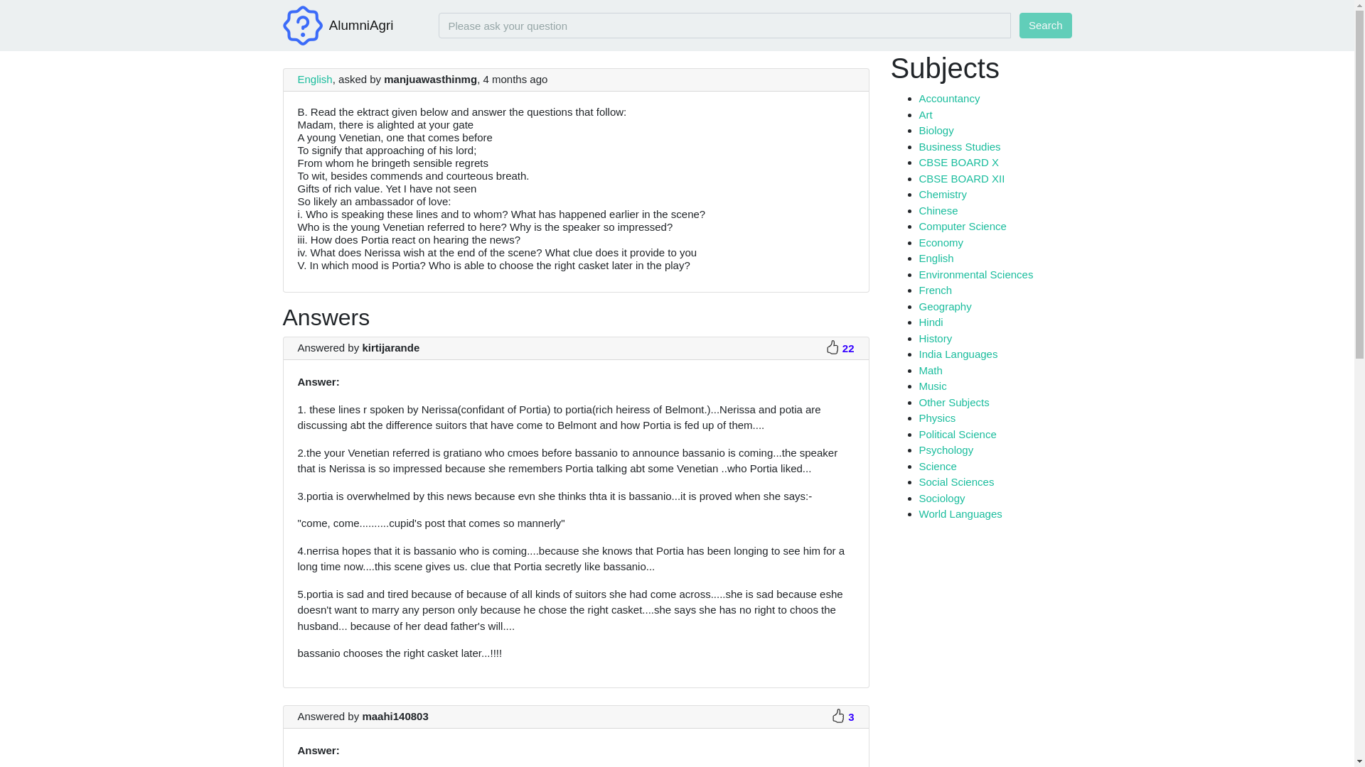  Describe the element at coordinates (314, 78) in the screenshot. I see `English` at that location.